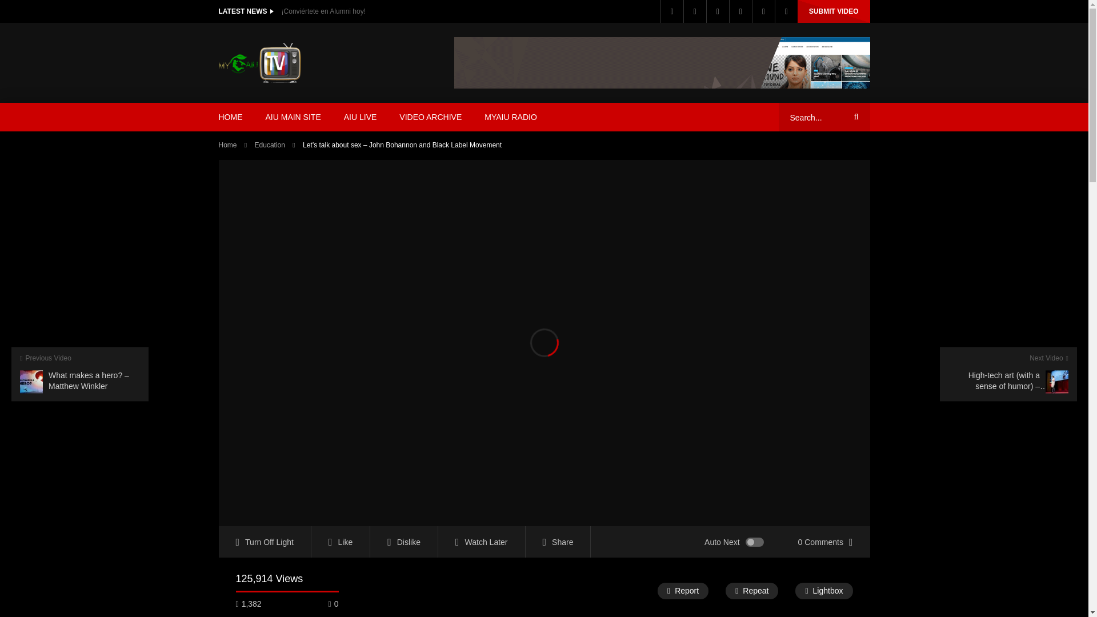 The height and width of the screenshot is (617, 1097). Describe the element at coordinates (511, 117) in the screenshot. I see `MYAIU RADIO` at that location.